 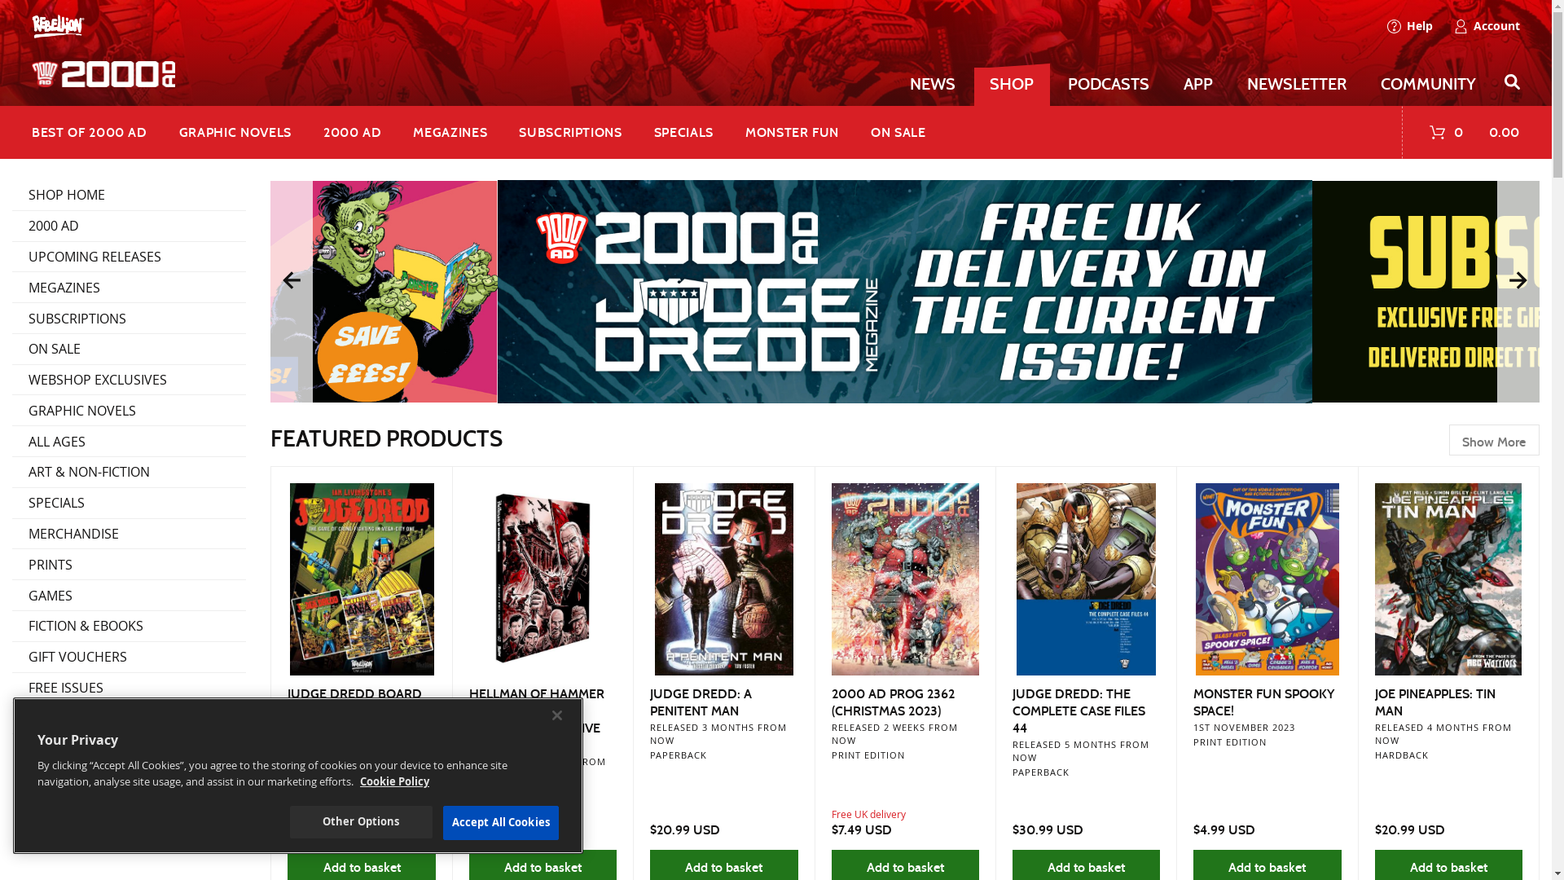 What do you see at coordinates (501, 823) in the screenshot?
I see `Accept All Cookies` at bounding box center [501, 823].